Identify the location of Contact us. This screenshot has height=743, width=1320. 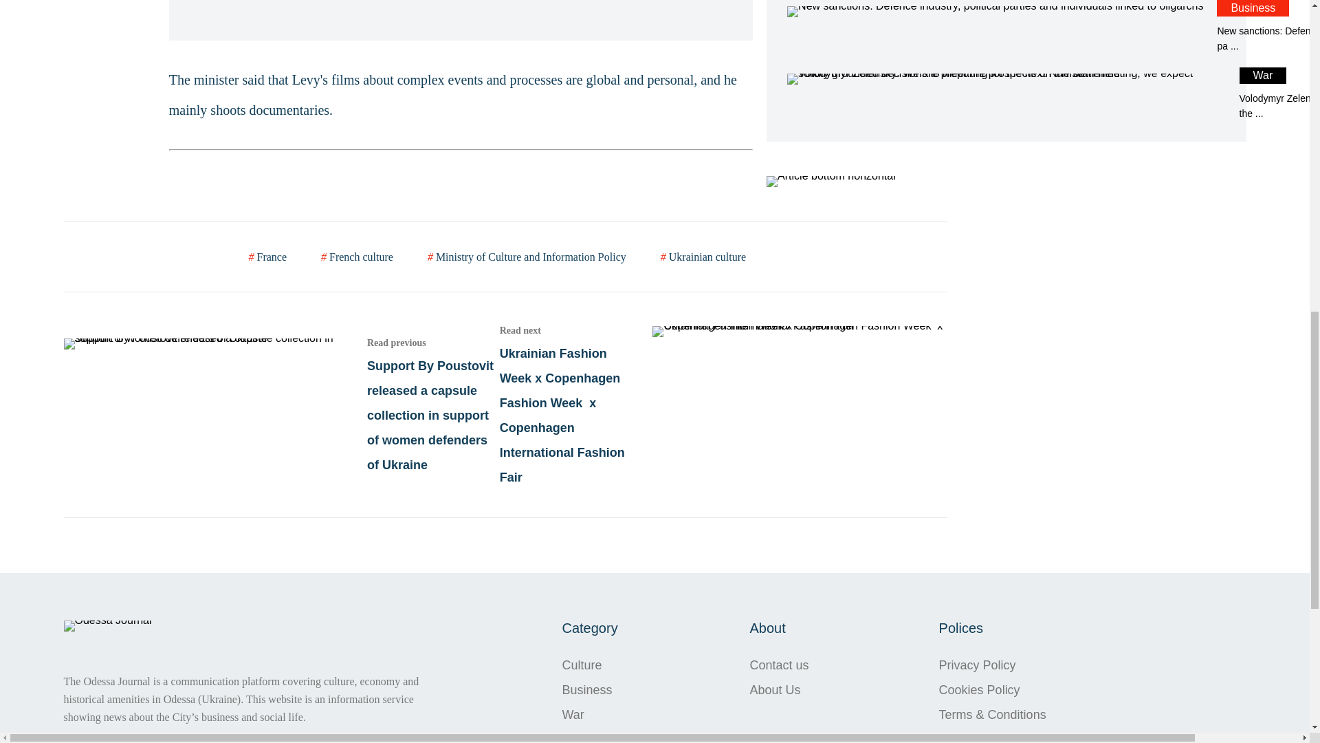
(779, 665).